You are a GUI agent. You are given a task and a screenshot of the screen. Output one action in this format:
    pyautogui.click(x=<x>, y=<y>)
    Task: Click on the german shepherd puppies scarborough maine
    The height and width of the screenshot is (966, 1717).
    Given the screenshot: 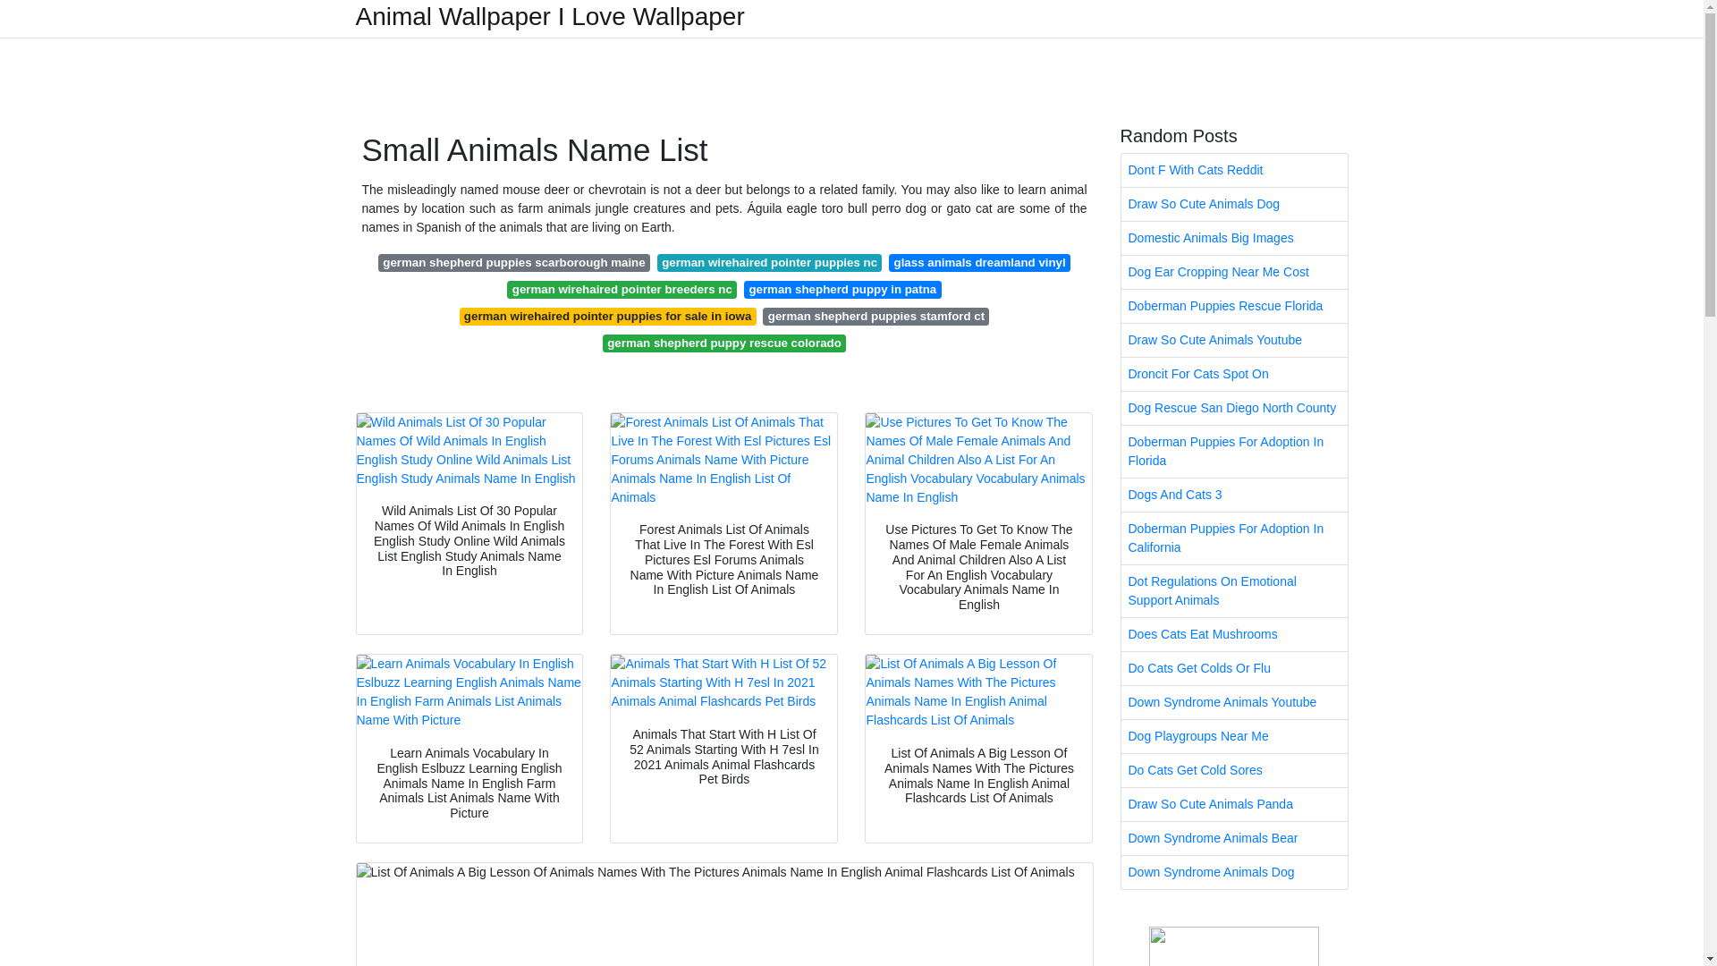 What is the action you would take?
    pyautogui.click(x=513, y=263)
    